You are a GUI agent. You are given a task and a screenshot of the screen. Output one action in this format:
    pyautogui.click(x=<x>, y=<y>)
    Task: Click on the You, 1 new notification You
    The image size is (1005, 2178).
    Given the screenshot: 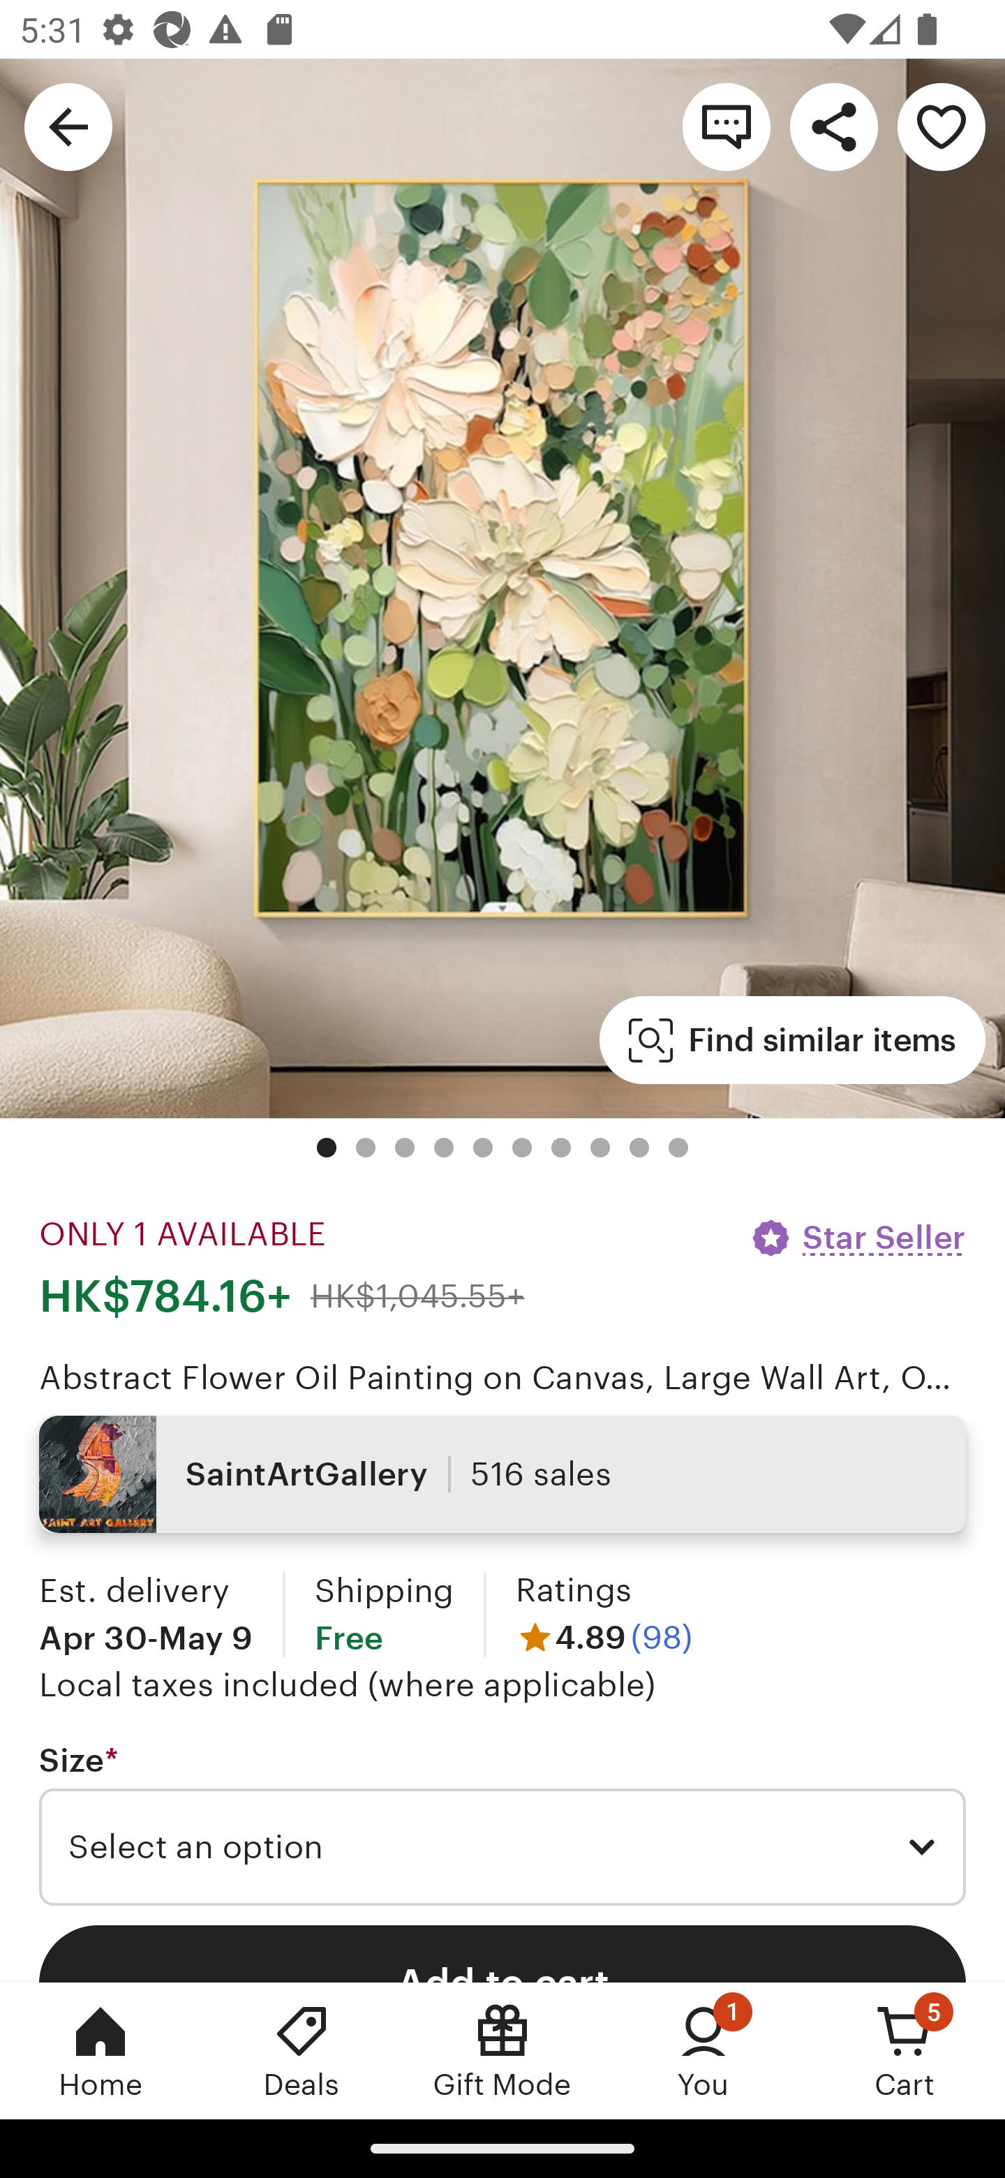 What is the action you would take?
    pyautogui.click(x=703, y=2050)
    